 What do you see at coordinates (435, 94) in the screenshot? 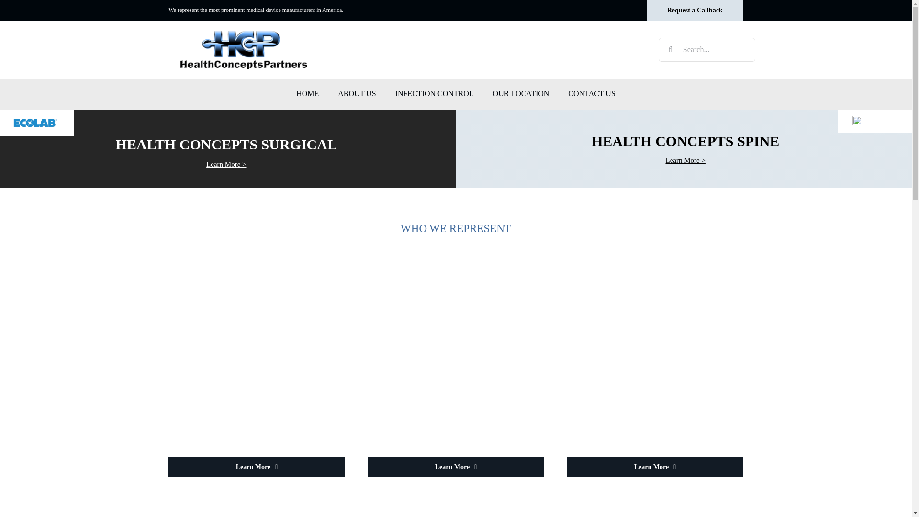
I see `INFECTION CONTROL` at bounding box center [435, 94].